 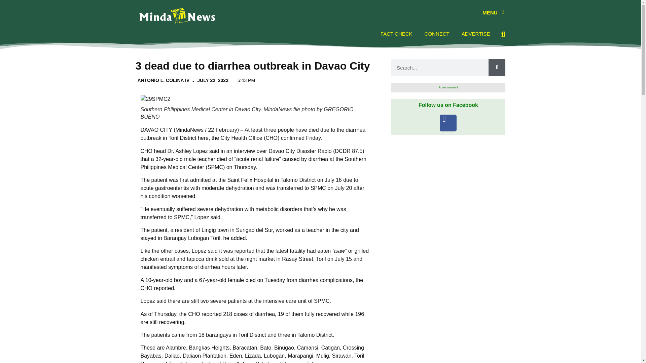 I want to click on Follow us on Facebook, so click(x=448, y=105).